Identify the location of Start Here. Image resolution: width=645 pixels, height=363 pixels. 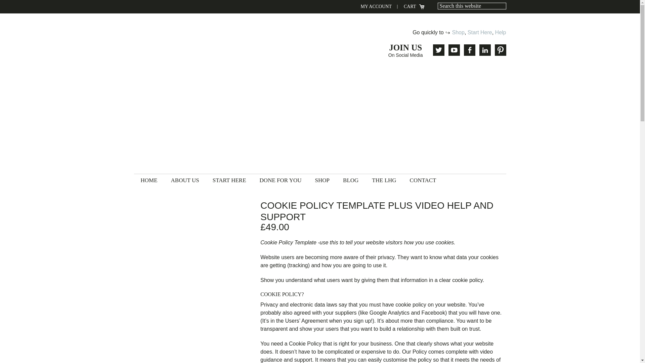
(480, 32).